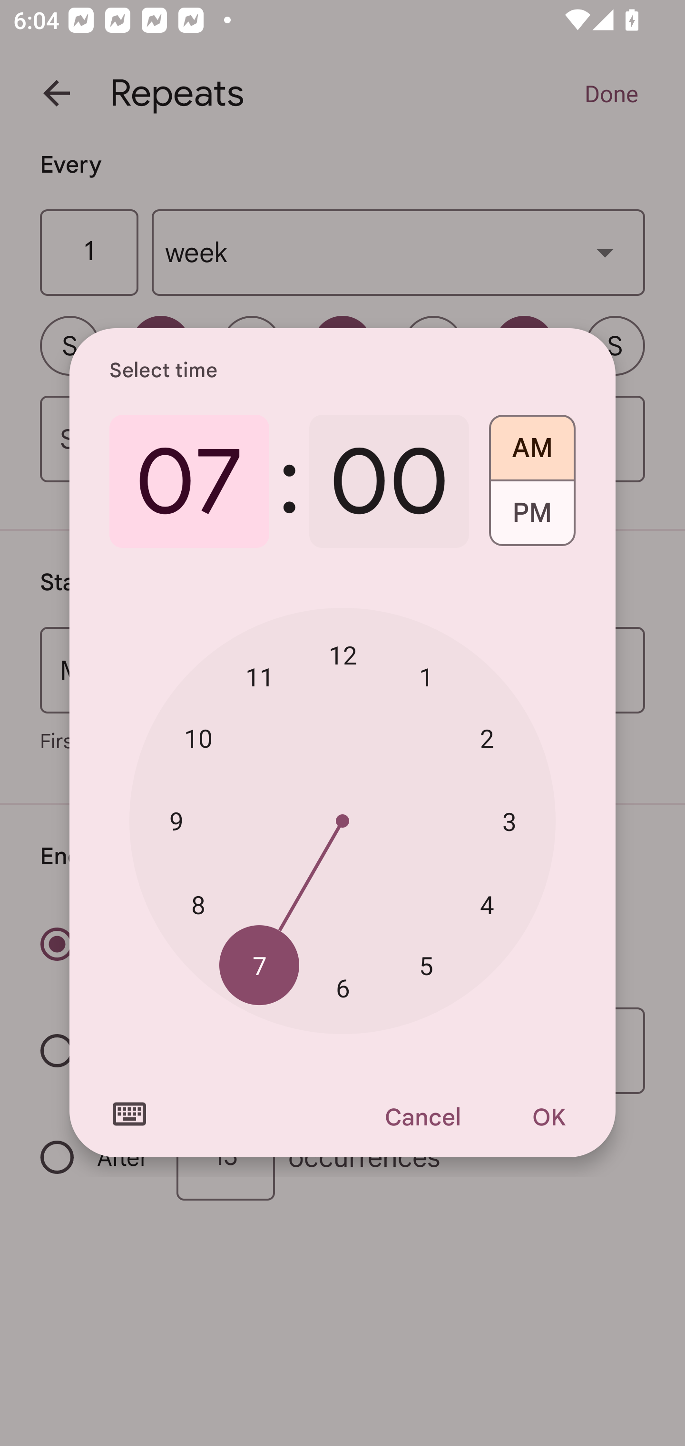  I want to click on Switch to text input mode for the time input., so click(129, 1114).